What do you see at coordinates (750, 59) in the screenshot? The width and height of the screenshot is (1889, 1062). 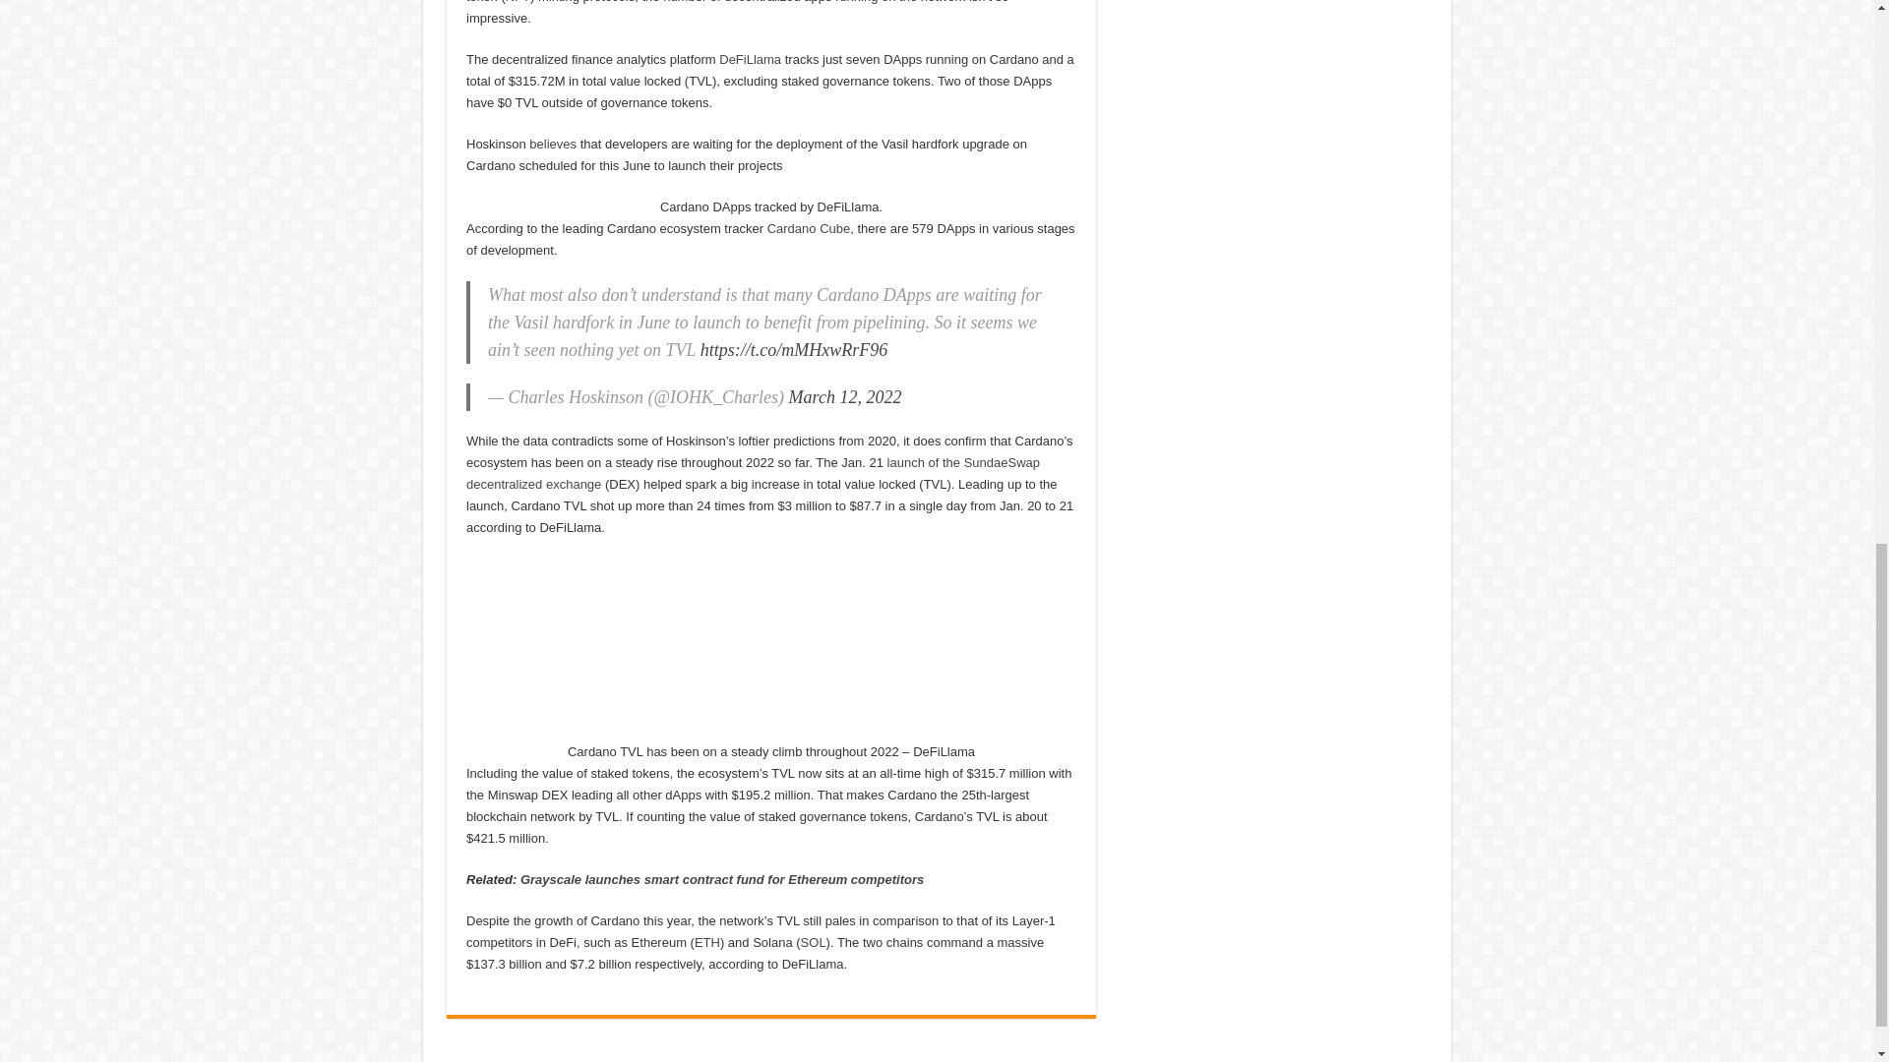 I see `DeFiLlama` at bounding box center [750, 59].